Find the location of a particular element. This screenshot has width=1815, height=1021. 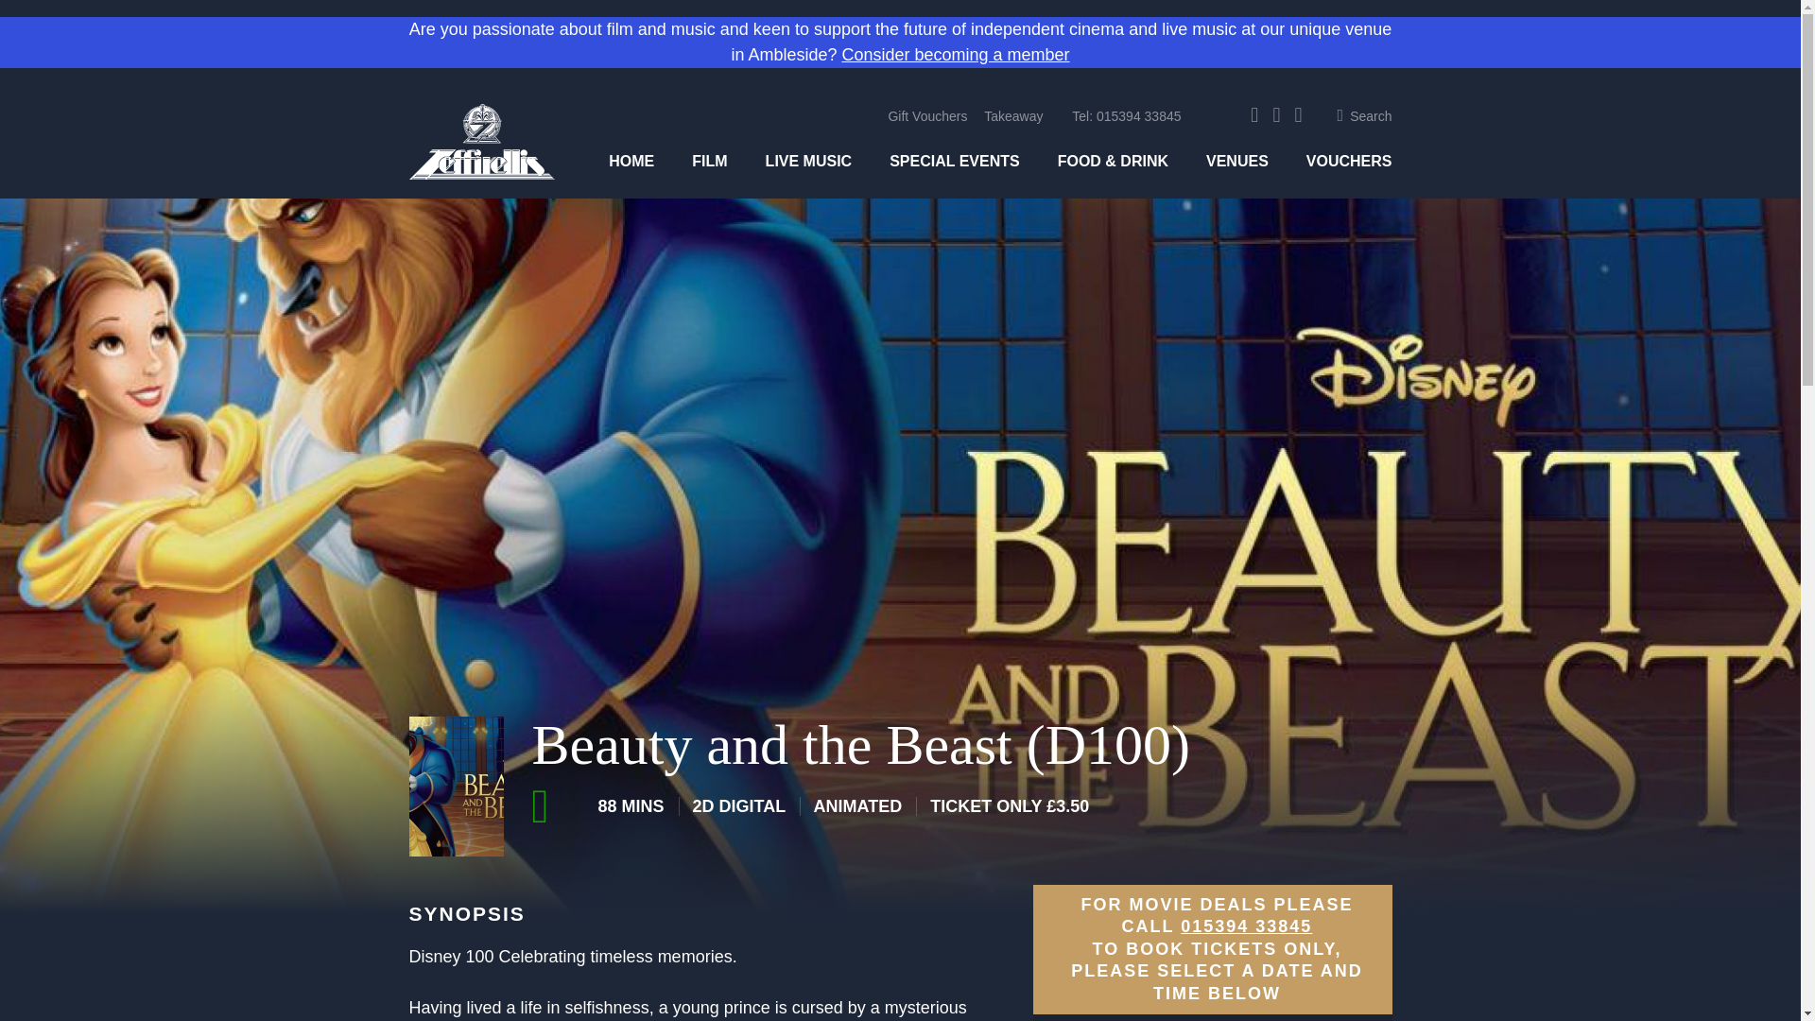

VOUCHERS is located at coordinates (1349, 161).